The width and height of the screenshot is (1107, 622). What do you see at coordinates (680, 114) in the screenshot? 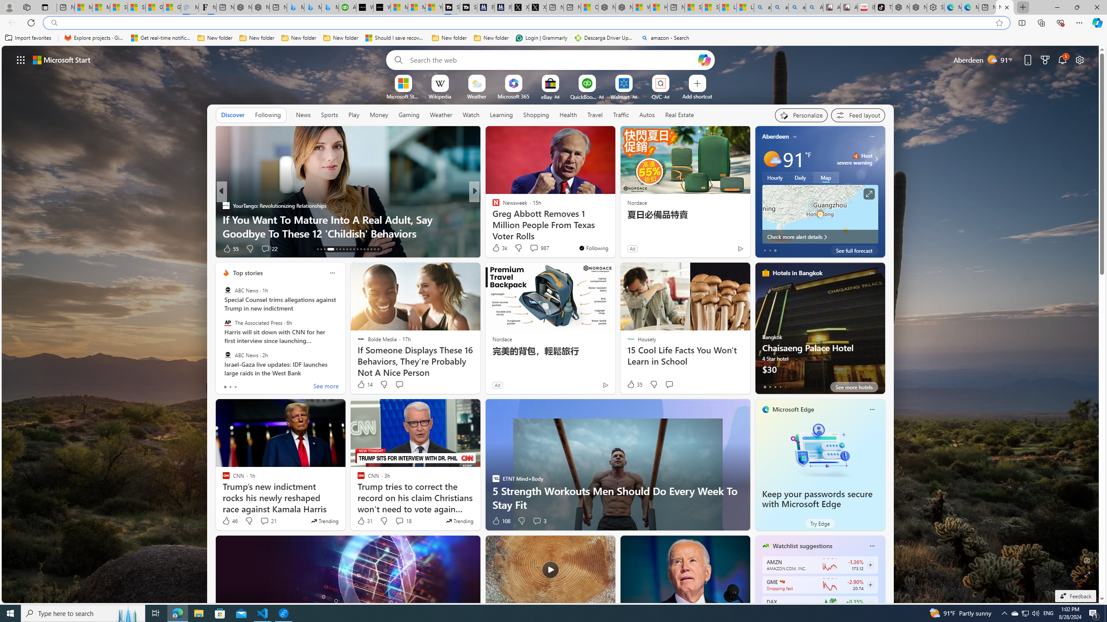
I see `Real Estate` at bounding box center [680, 114].